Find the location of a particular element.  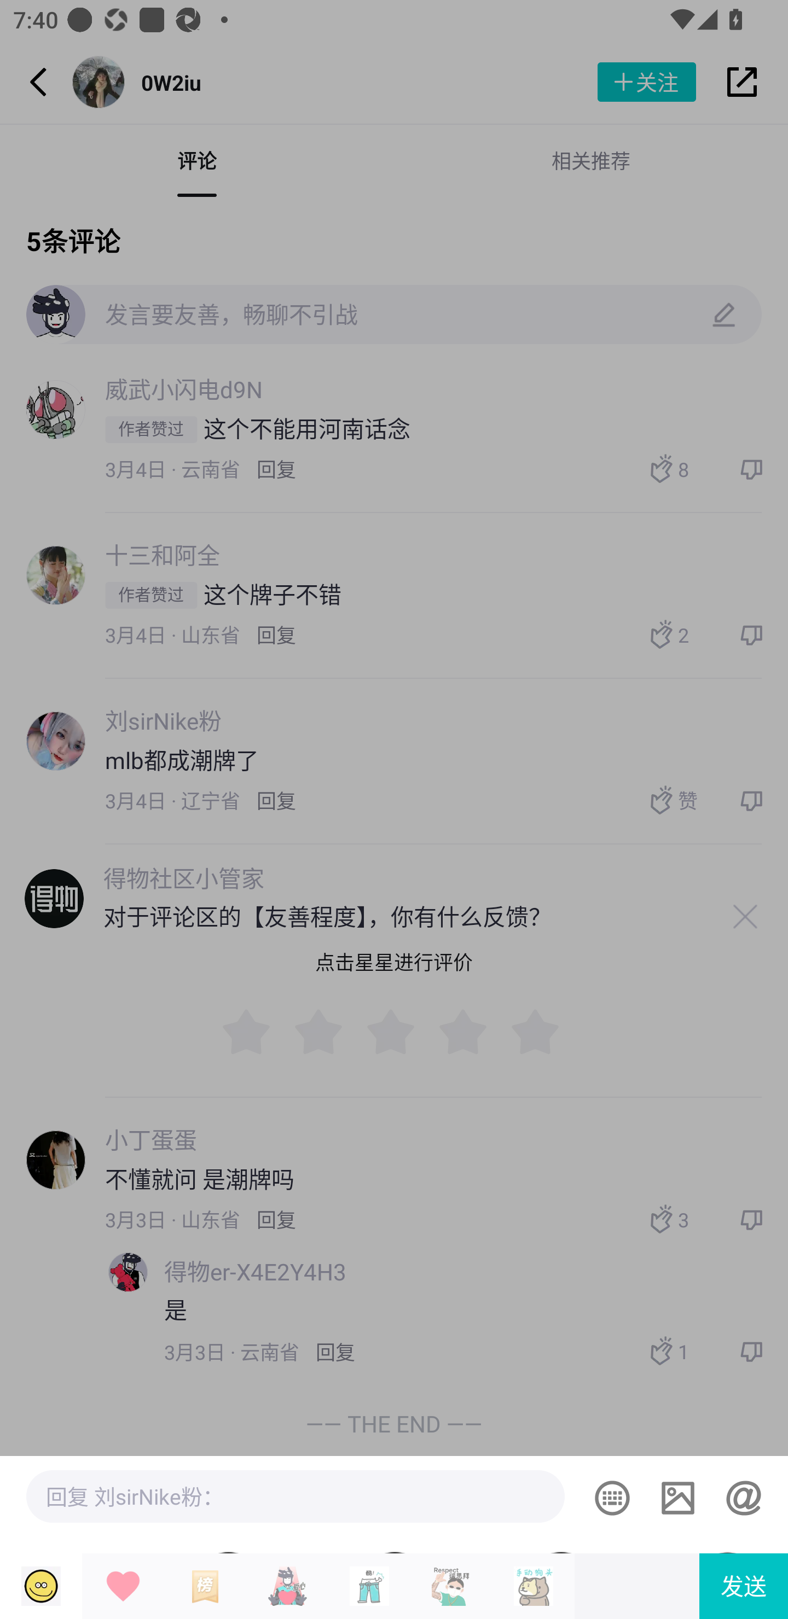

发送 is located at coordinates (744, 1586).